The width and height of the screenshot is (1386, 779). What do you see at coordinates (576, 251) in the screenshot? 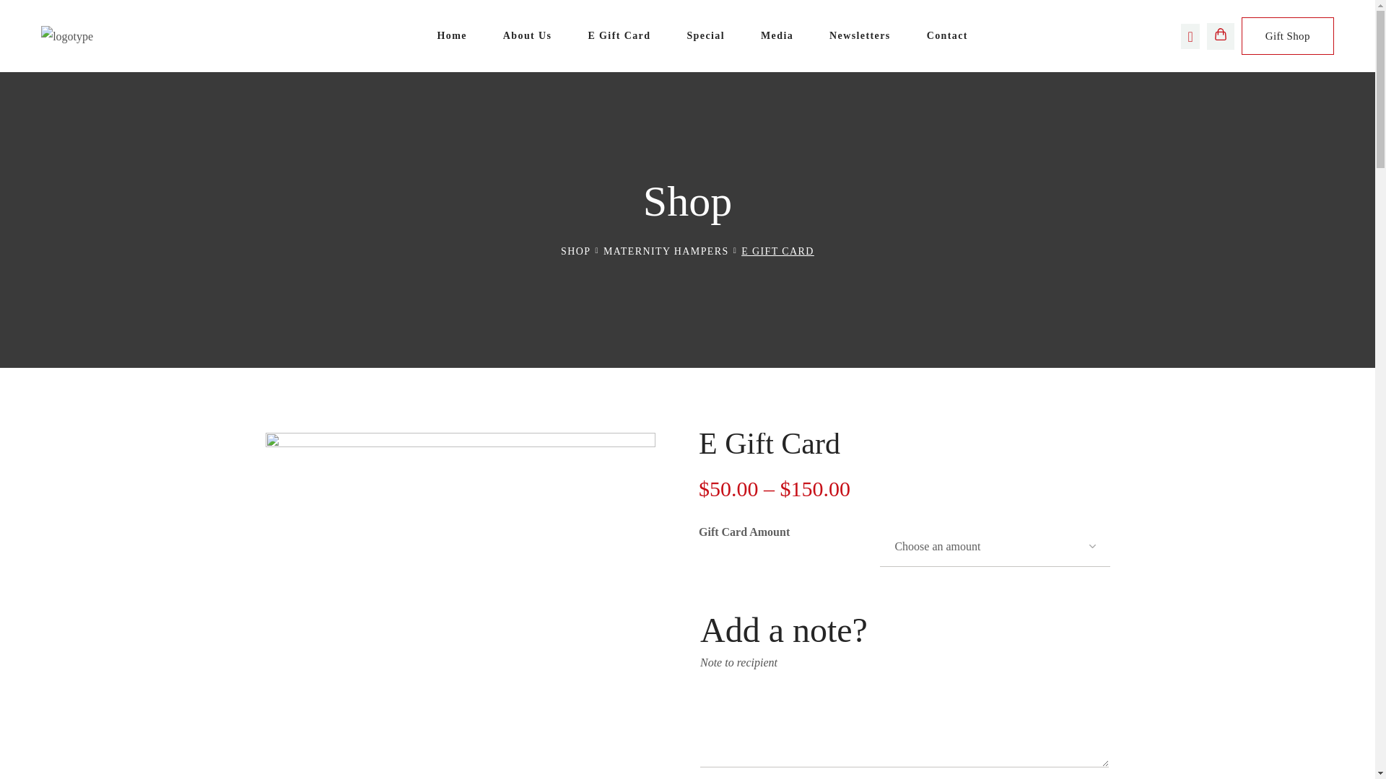
I see `SHOP` at bounding box center [576, 251].